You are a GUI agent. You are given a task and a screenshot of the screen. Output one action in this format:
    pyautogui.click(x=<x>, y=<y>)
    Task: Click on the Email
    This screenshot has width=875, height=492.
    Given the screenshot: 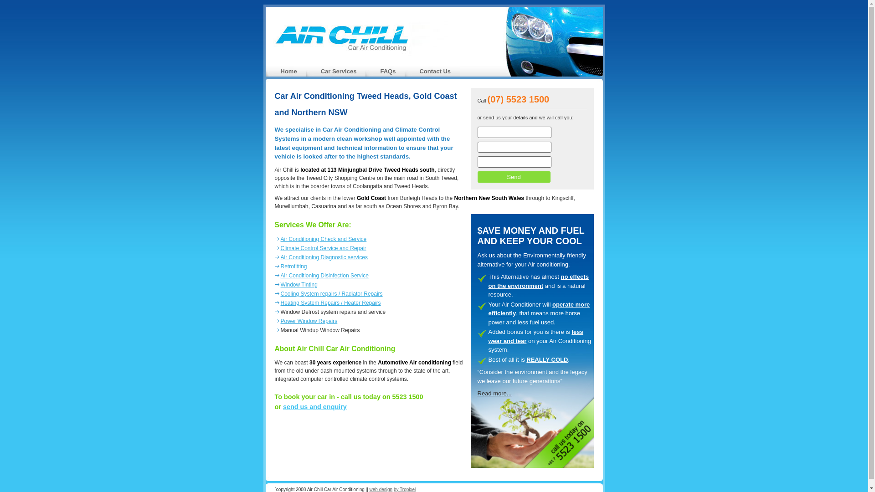 What is the action you would take?
    pyautogui.click(x=515, y=162)
    